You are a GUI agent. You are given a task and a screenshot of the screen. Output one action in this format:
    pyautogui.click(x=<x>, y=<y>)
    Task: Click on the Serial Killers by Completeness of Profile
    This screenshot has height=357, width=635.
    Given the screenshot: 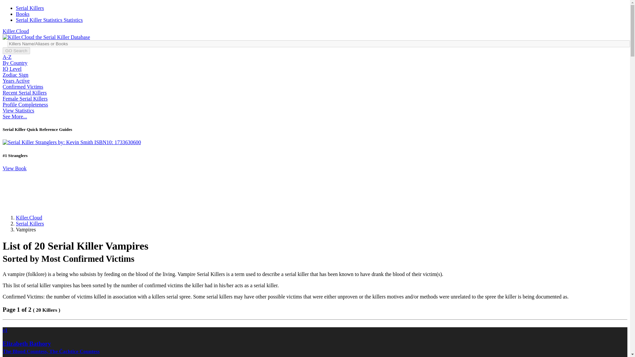 What is the action you would take?
    pyautogui.click(x=25, y=104)
    